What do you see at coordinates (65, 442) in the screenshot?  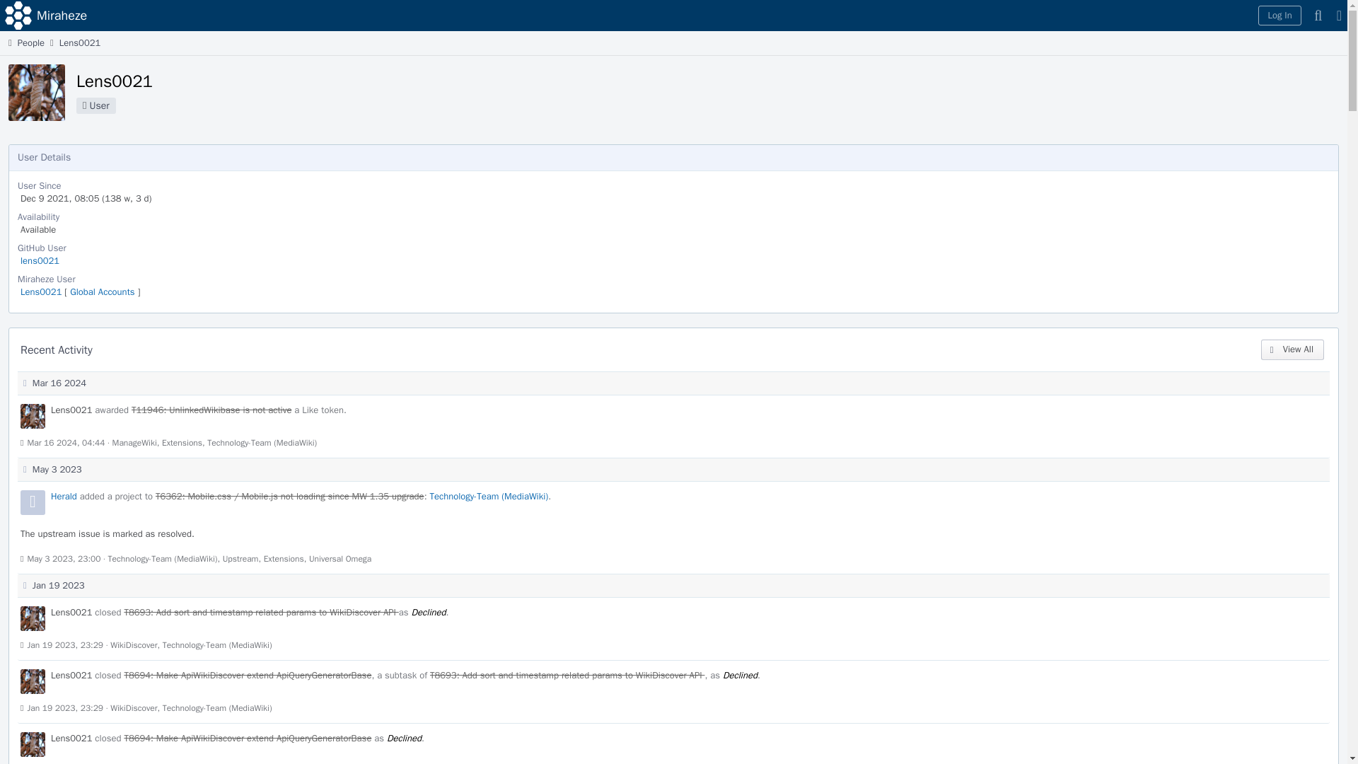 I see `Mar 16 2024, 04:44` at bounding box center [65, 442].